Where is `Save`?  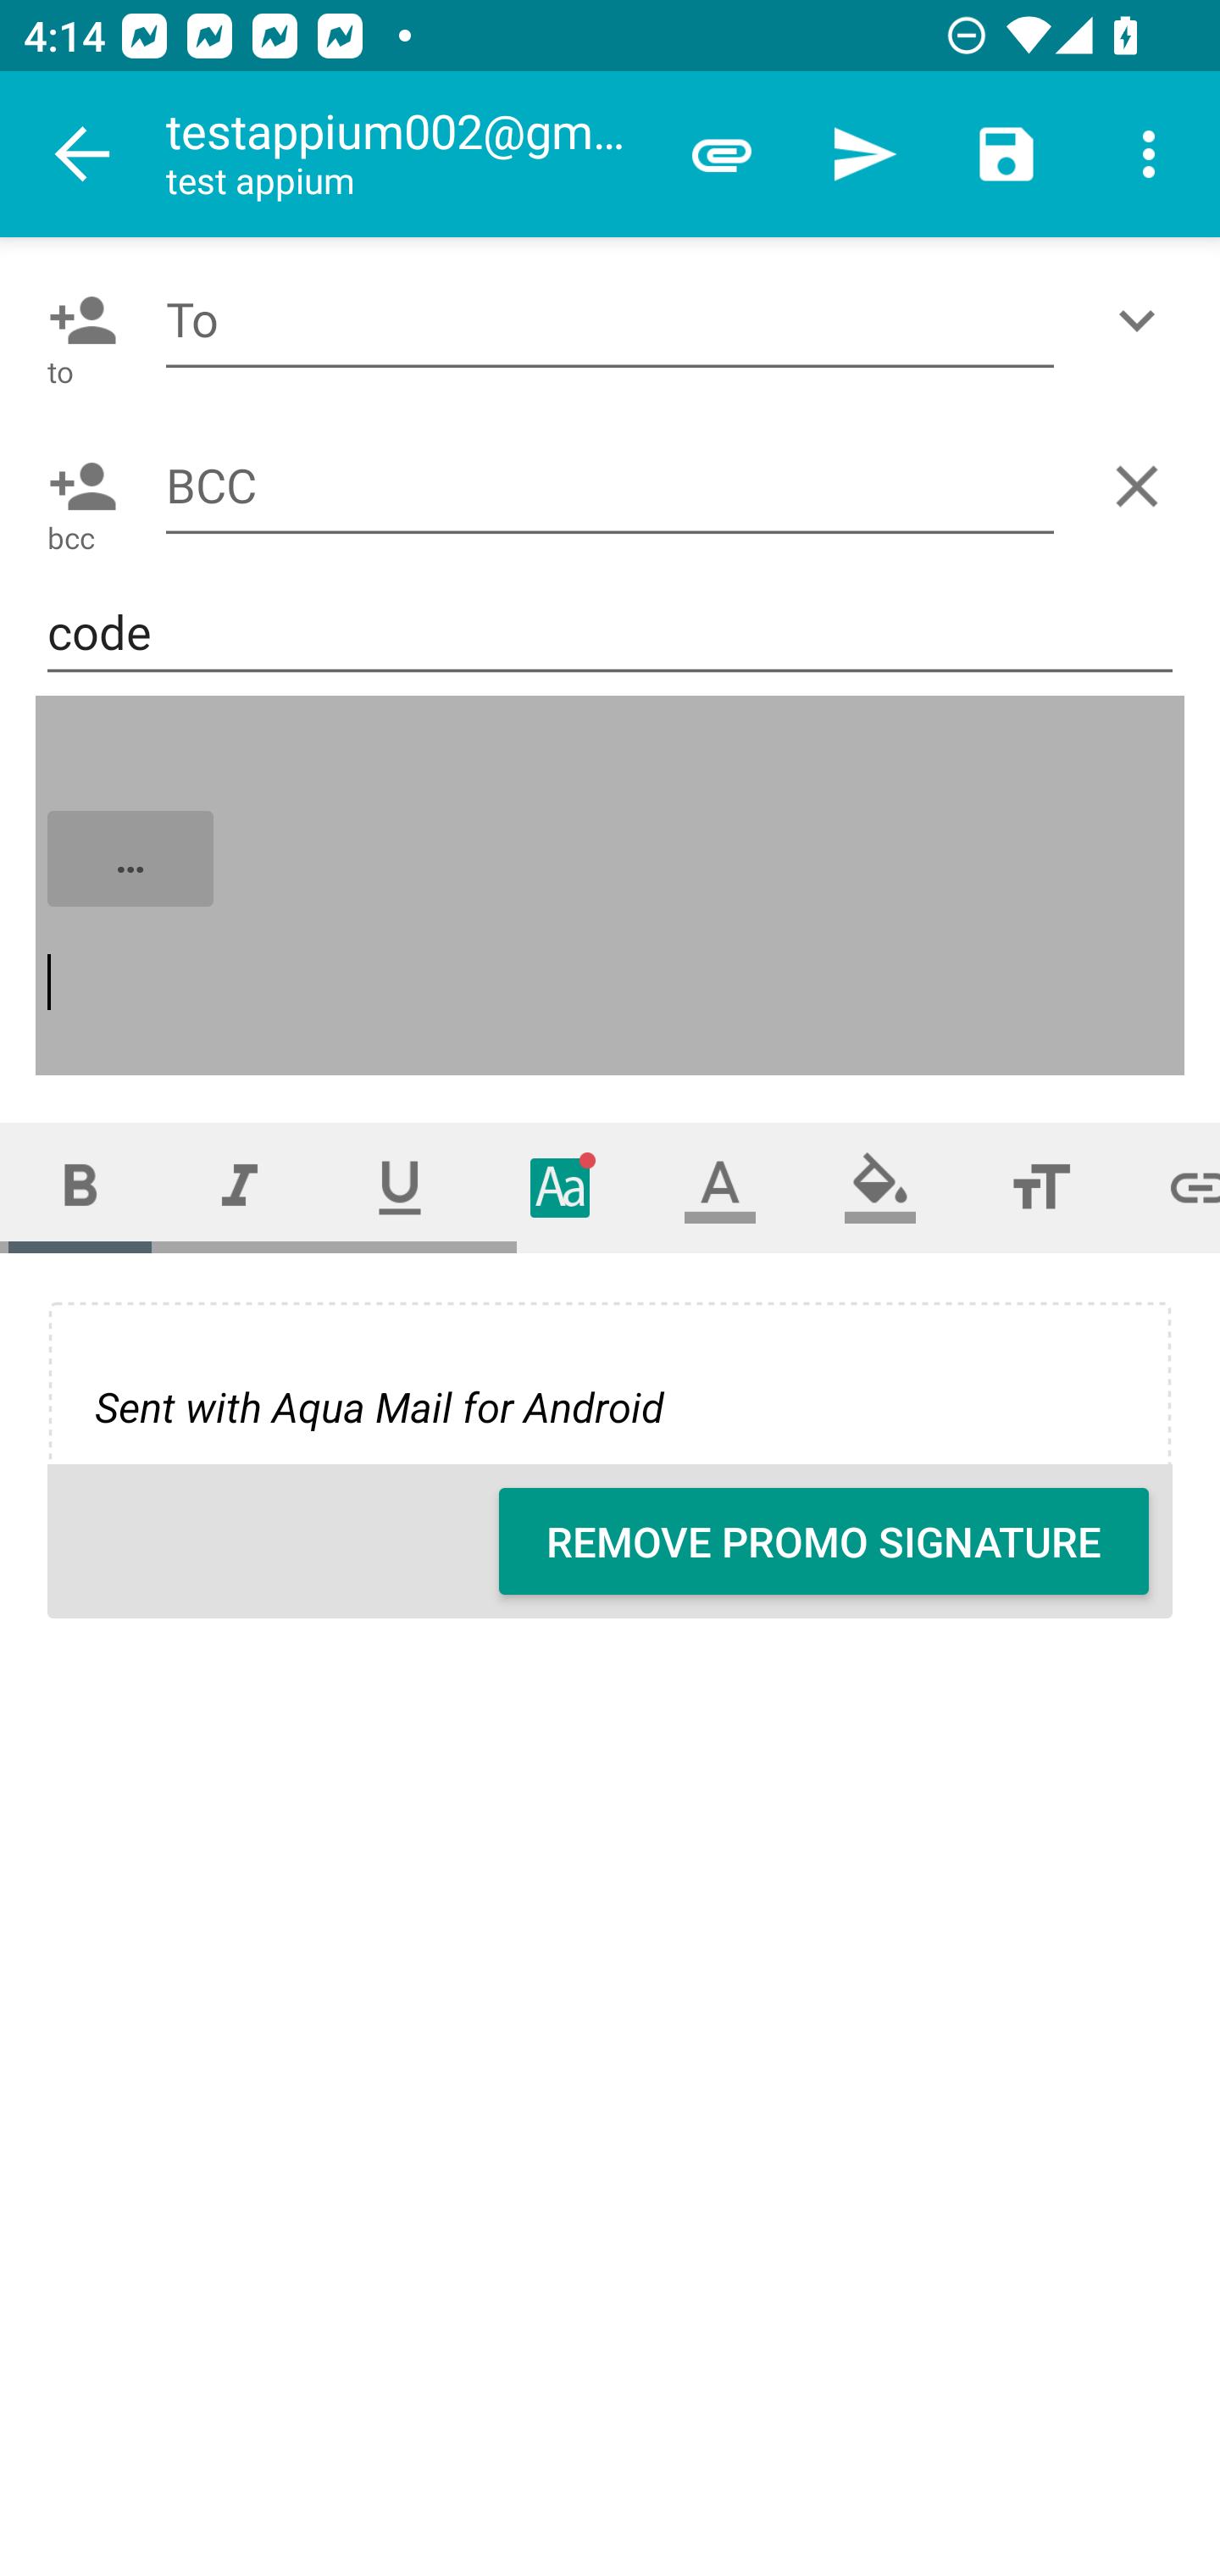
Save is located at coordinates (1006, 154).